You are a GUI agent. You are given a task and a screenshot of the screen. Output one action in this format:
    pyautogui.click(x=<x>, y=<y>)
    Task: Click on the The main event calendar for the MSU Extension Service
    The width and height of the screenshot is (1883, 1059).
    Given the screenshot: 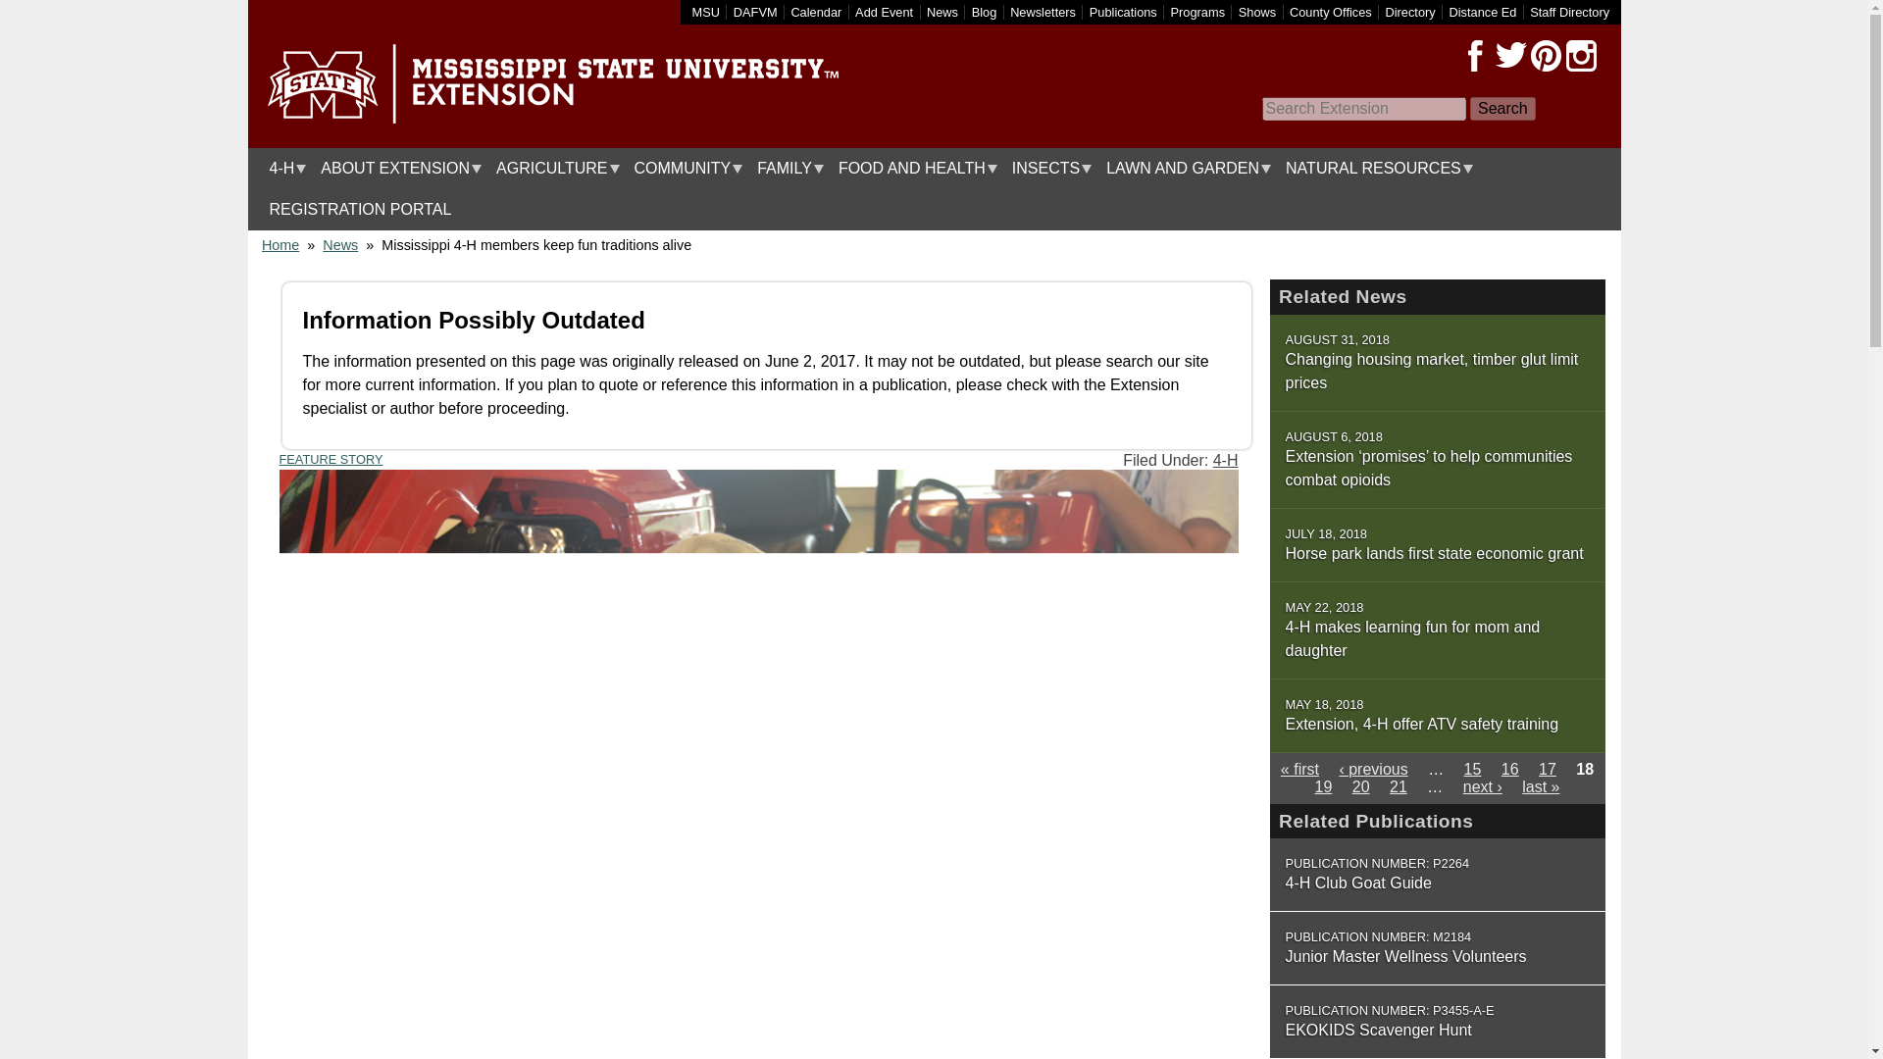 What is the action you would take?
    pyautogui.click(x=816, y=12)
    